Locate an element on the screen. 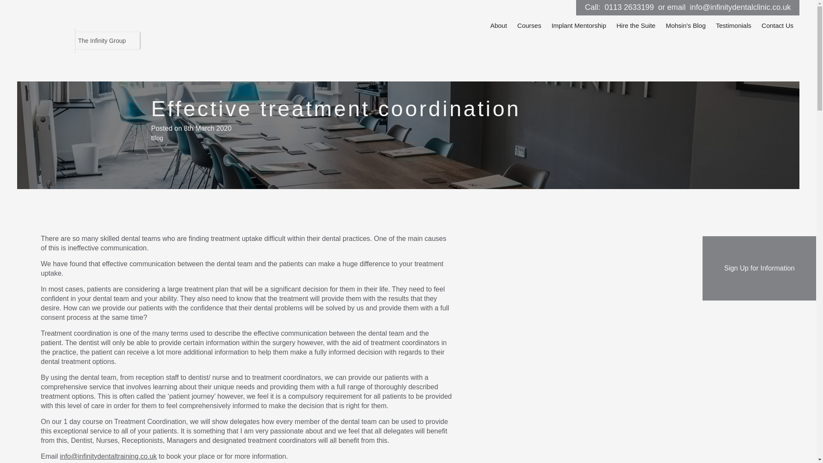 The width and height of the screenshot is (823, 463). Contact Us is located at coordinates (777, 26).